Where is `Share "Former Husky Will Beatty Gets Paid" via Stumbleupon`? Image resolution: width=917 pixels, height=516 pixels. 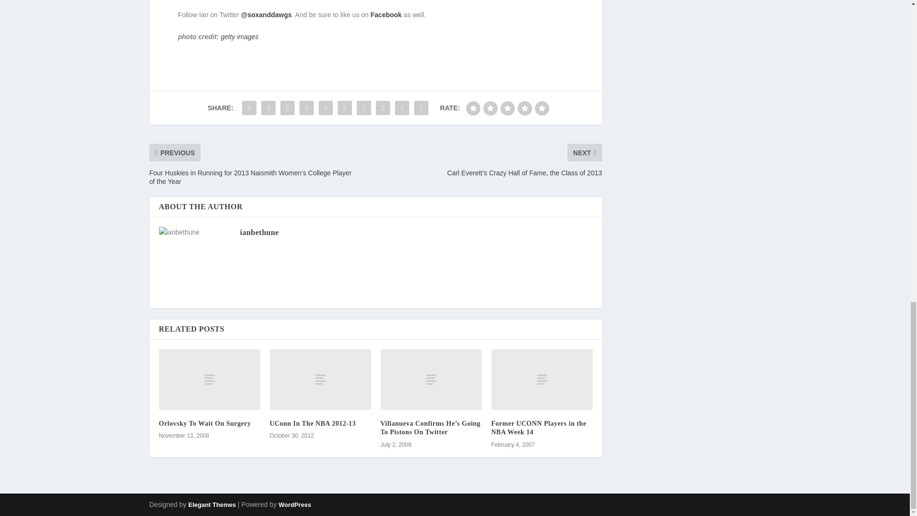 Share "Former Husky Will Beatty Gets Paid" via Stumbleupon is located at coordinates (383, 108).